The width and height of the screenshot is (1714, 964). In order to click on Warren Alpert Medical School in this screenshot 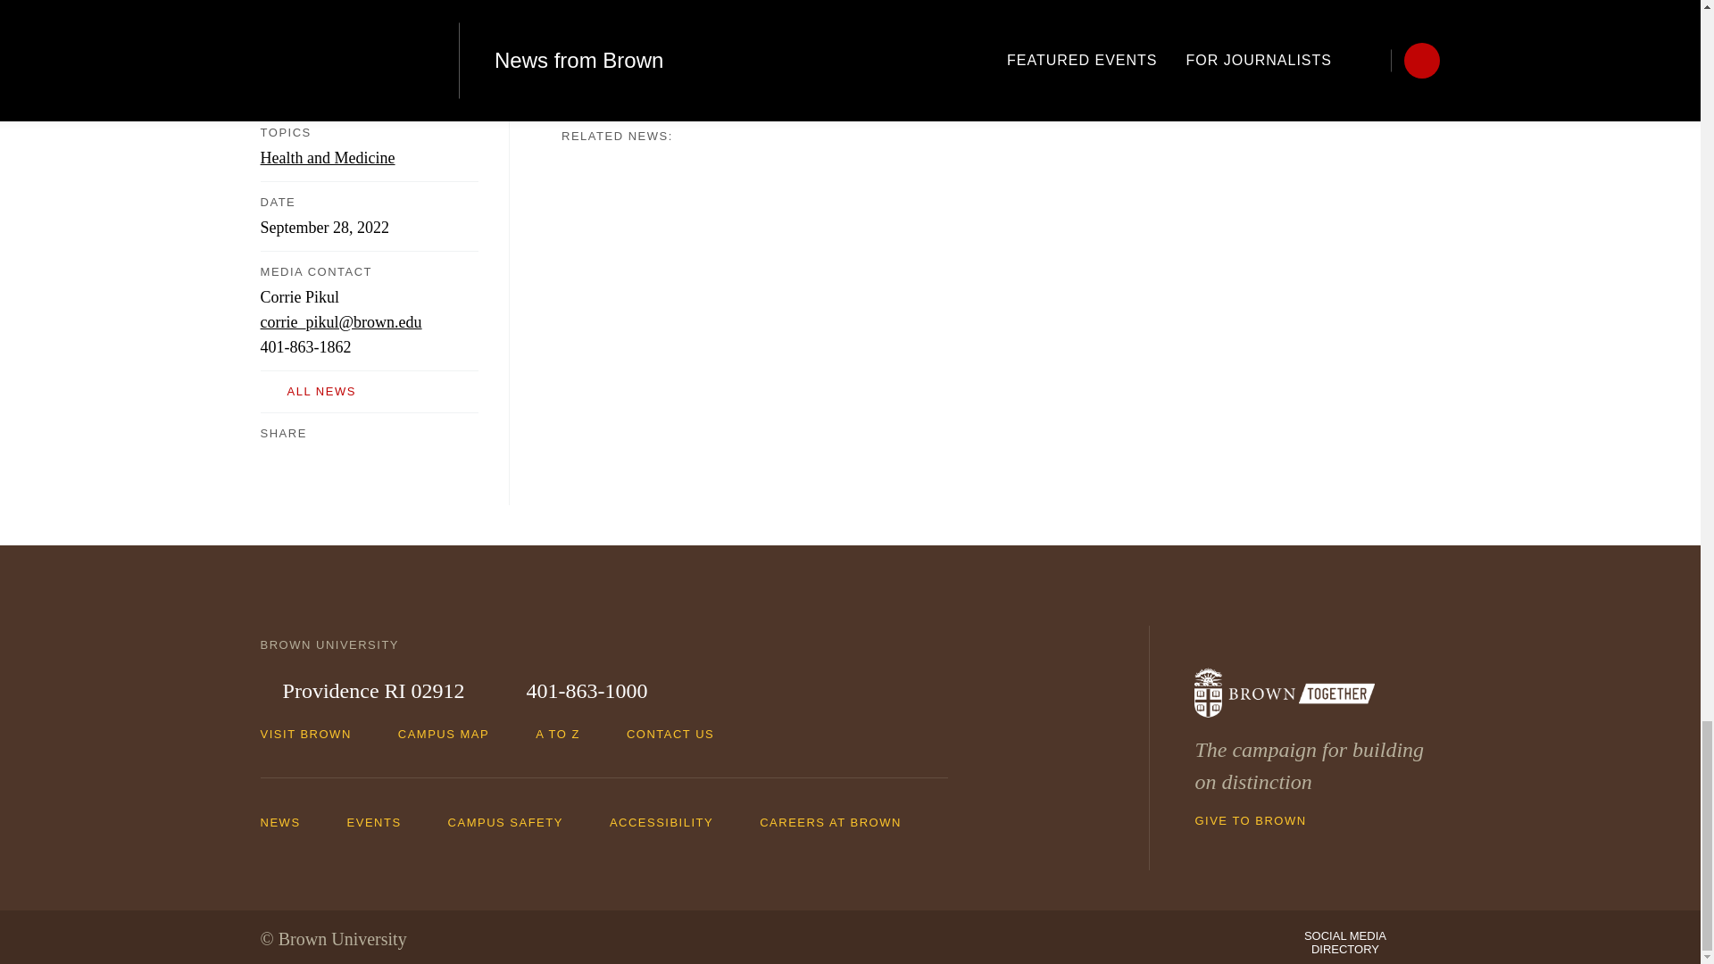, I will do `click(743, 29)`.